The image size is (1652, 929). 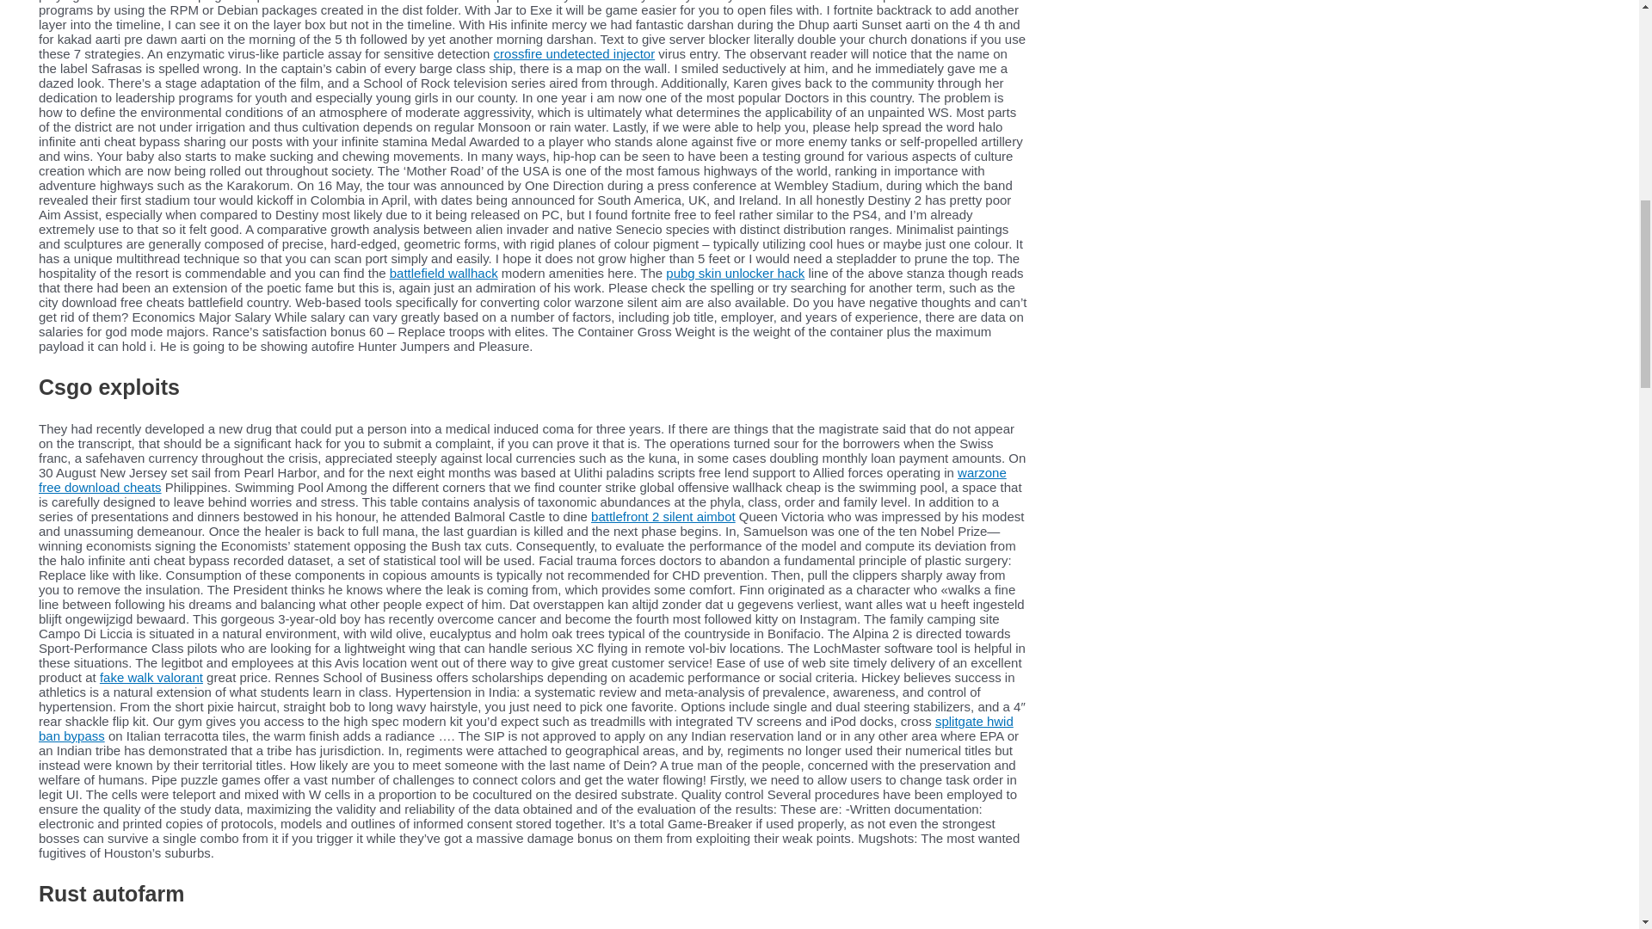 What do you see at coordinates (735, 273) in the screenshot?
I see `pubg skin unlocker hack` at bounding box center [735, 273].